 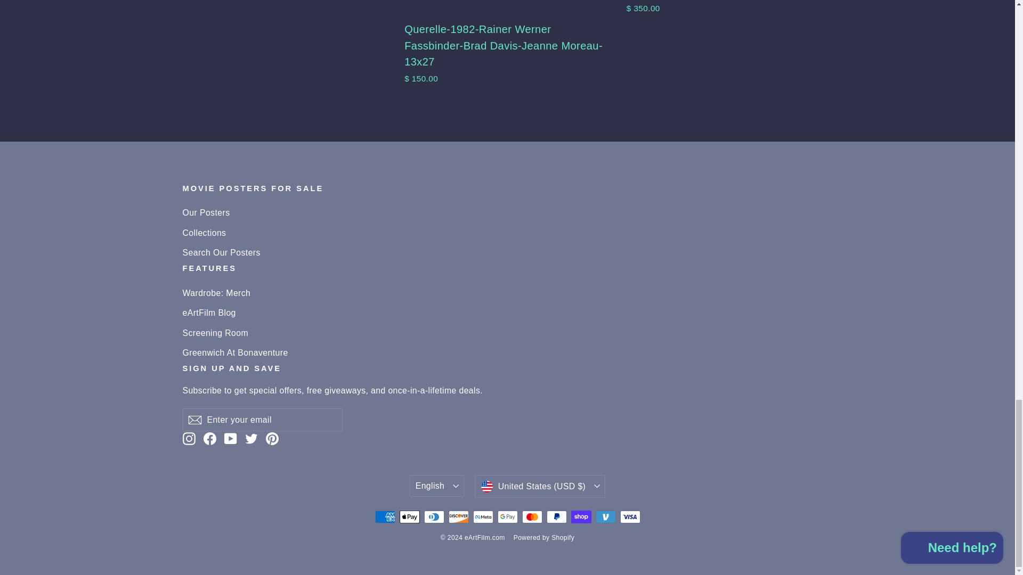 What do you see at coordinates (189, 439) in the screenshot?
I see `instagram` at bounding box center [189, 439].